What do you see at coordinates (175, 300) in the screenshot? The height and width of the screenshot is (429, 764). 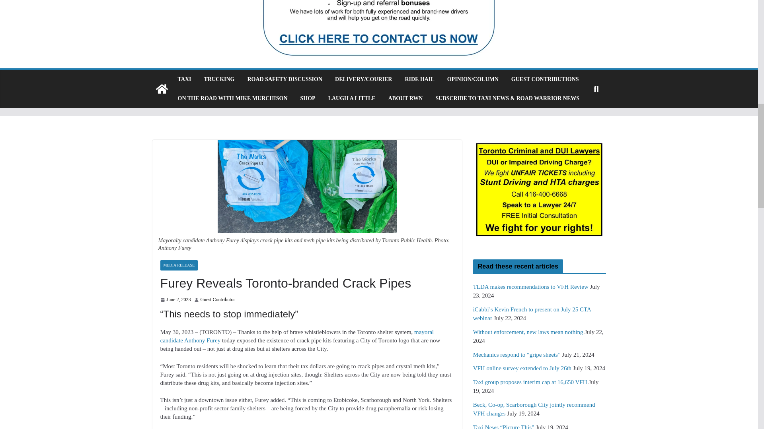 I see `5:14 am` at bounding box center [175, 300].